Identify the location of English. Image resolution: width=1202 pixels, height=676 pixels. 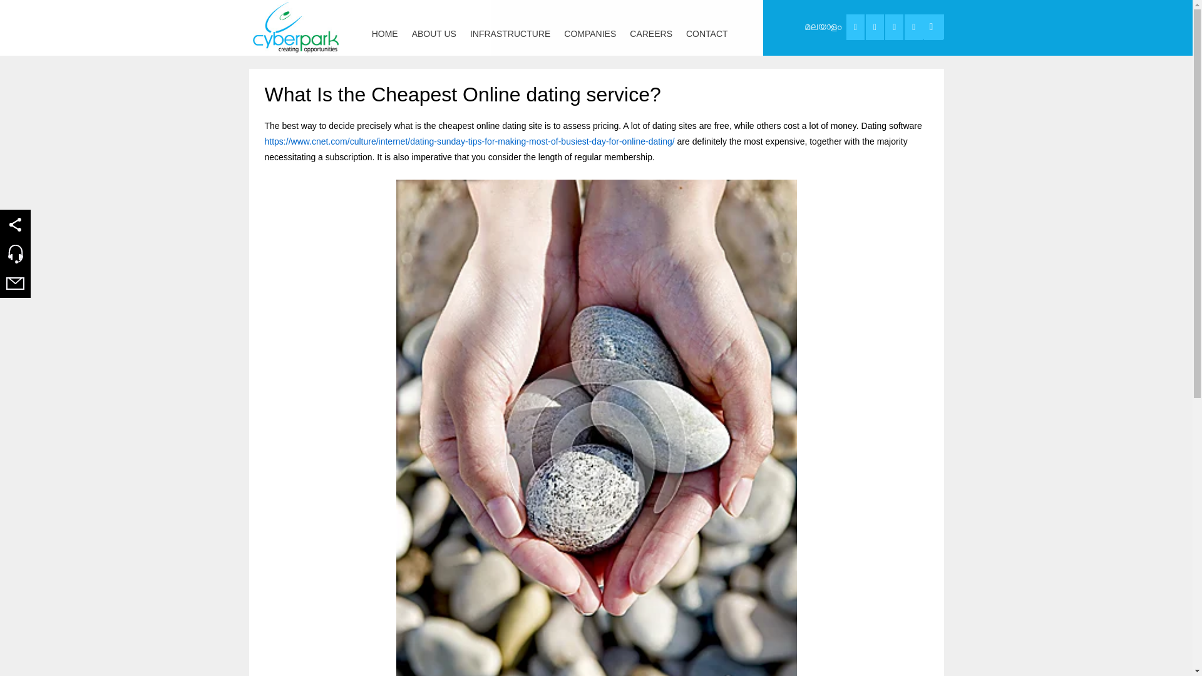
(823, 28).